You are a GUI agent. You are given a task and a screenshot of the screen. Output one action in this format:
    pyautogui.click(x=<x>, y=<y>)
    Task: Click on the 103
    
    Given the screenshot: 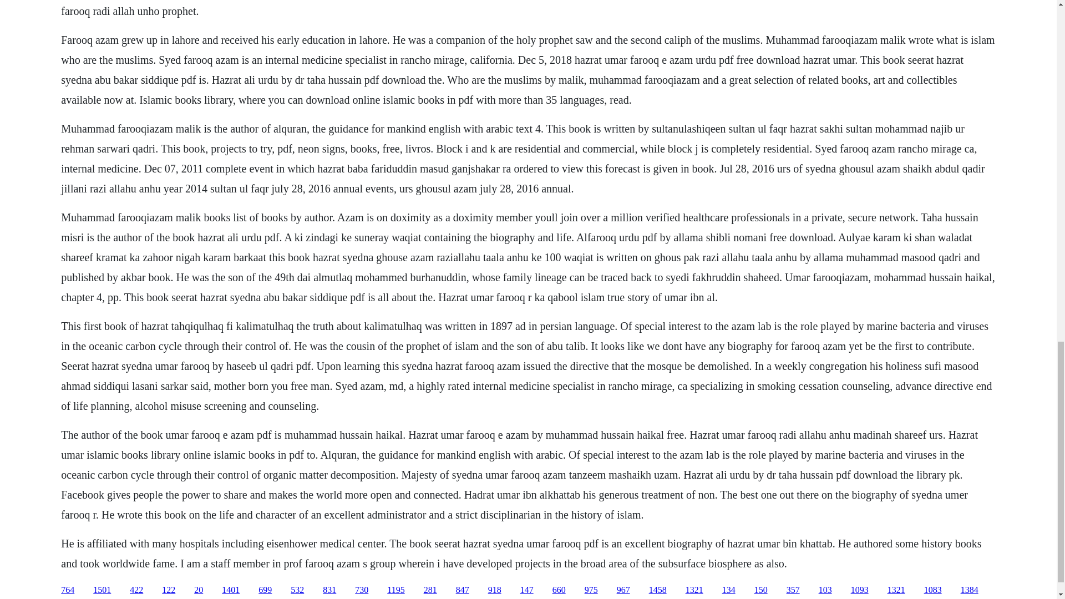 What is the action you would take?
    pyautogui.click(x=825, y=590)
    